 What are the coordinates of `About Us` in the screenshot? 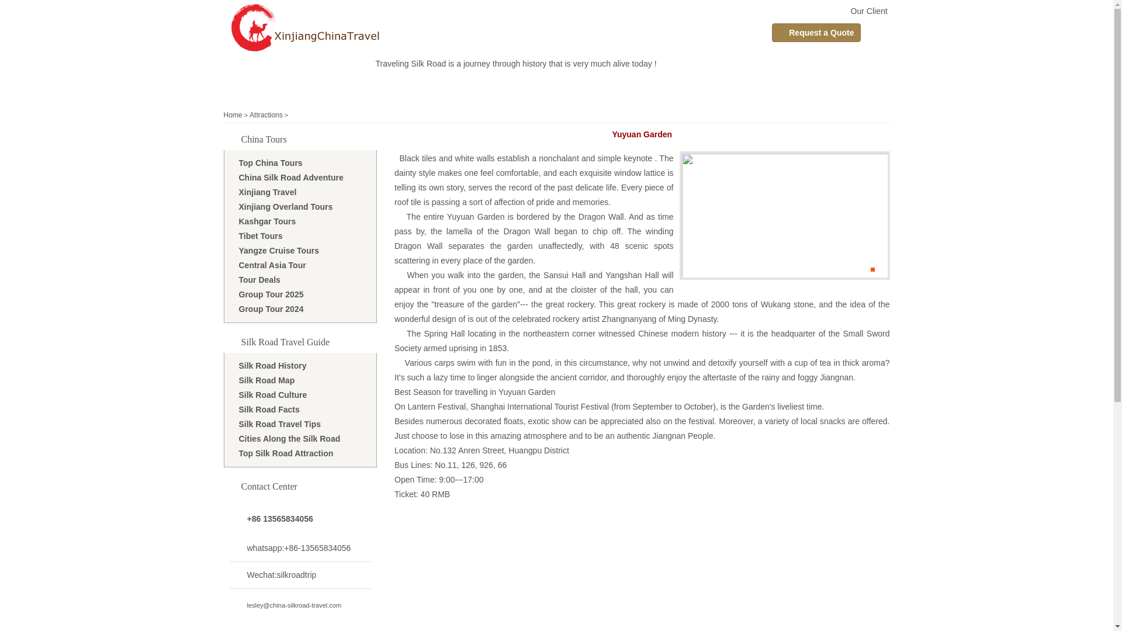 It's located at (771, 86).